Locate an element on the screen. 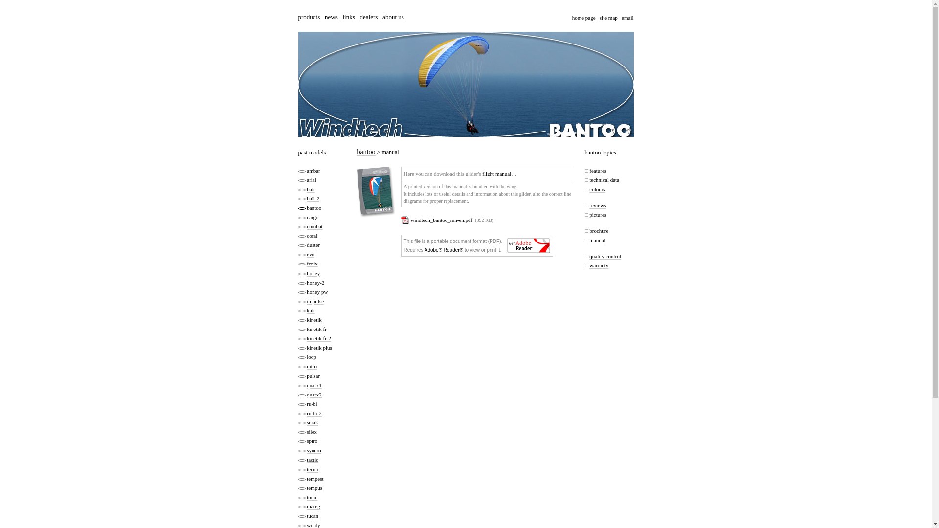 The width and height of the screenshot is (939, 528). ambar is located at coordinates (313, 170).